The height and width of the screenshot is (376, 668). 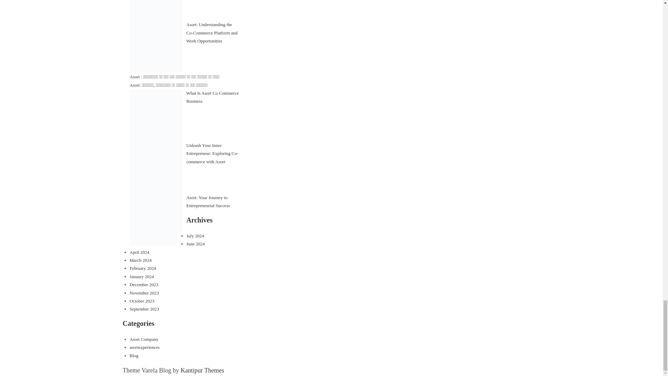 What do you see at coordinates (142, 301) in the screenshot?
I see `October 2023` at bounding box center [142, 301].